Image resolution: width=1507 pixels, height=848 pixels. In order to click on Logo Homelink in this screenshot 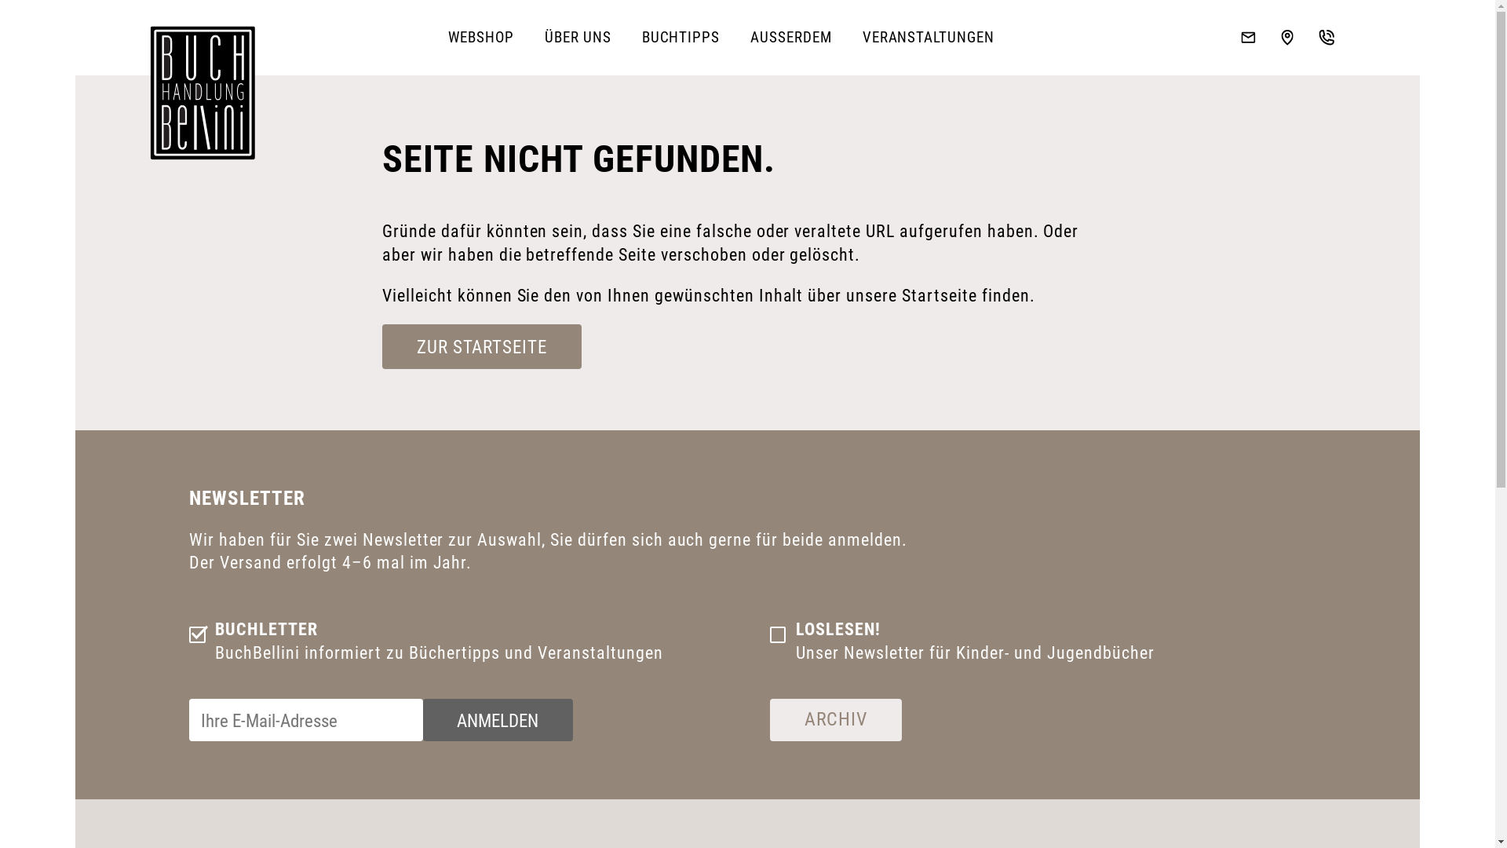, I will do `click(203, 93)`.